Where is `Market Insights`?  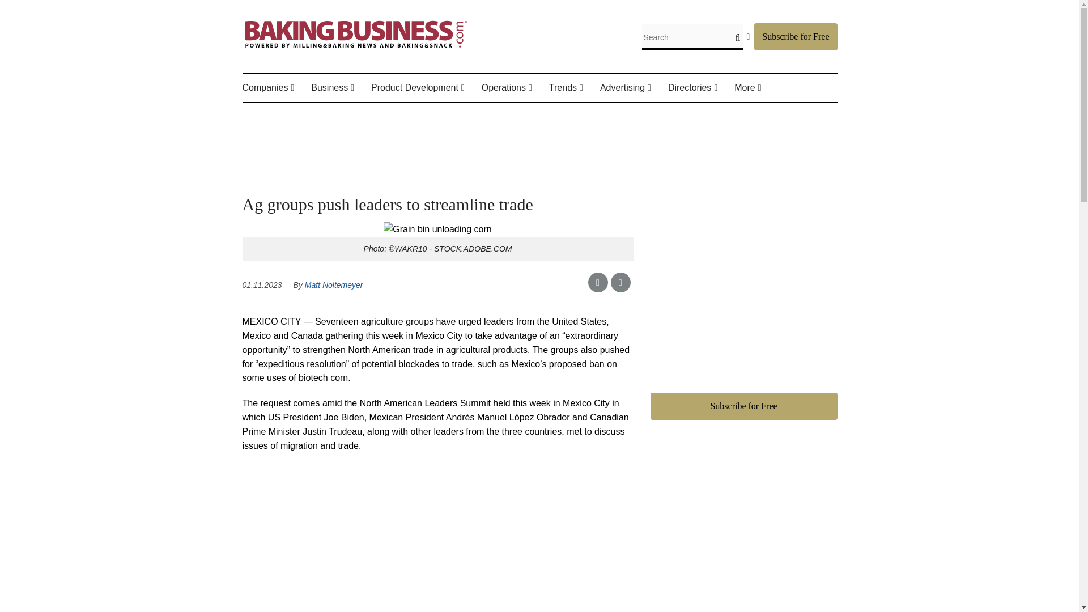 Market Insights is located at coordinates (381, 114).